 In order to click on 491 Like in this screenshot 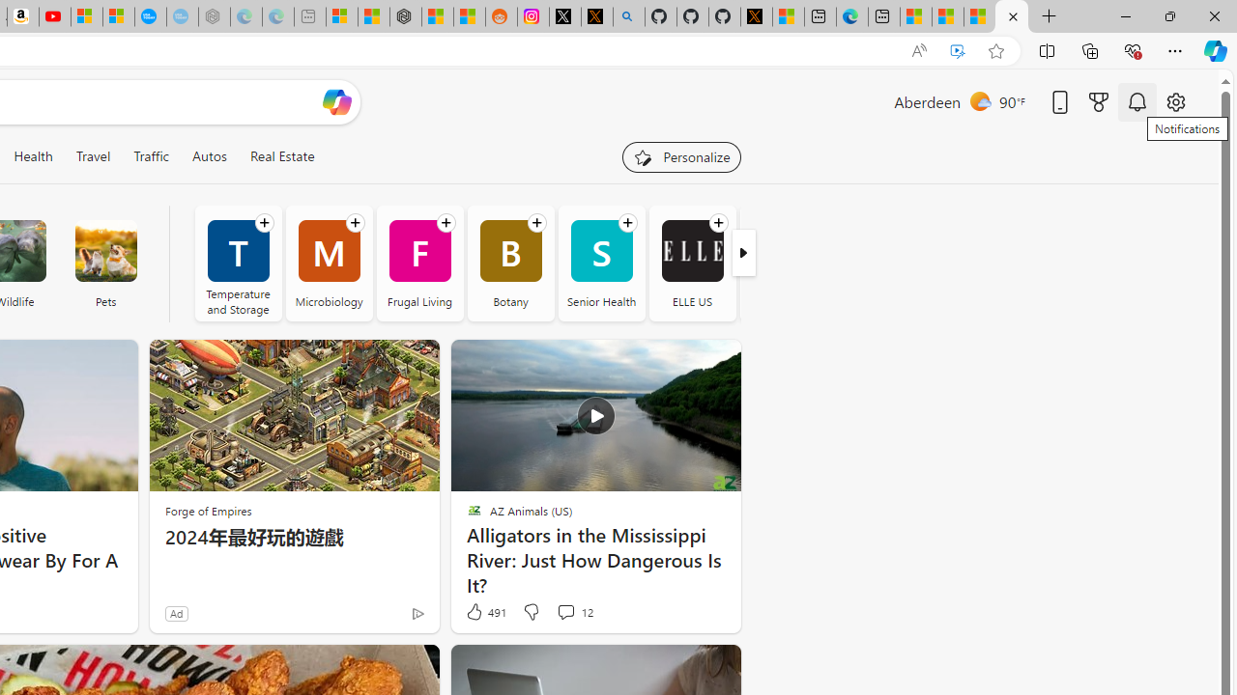, I will do `click(485, 612)`.